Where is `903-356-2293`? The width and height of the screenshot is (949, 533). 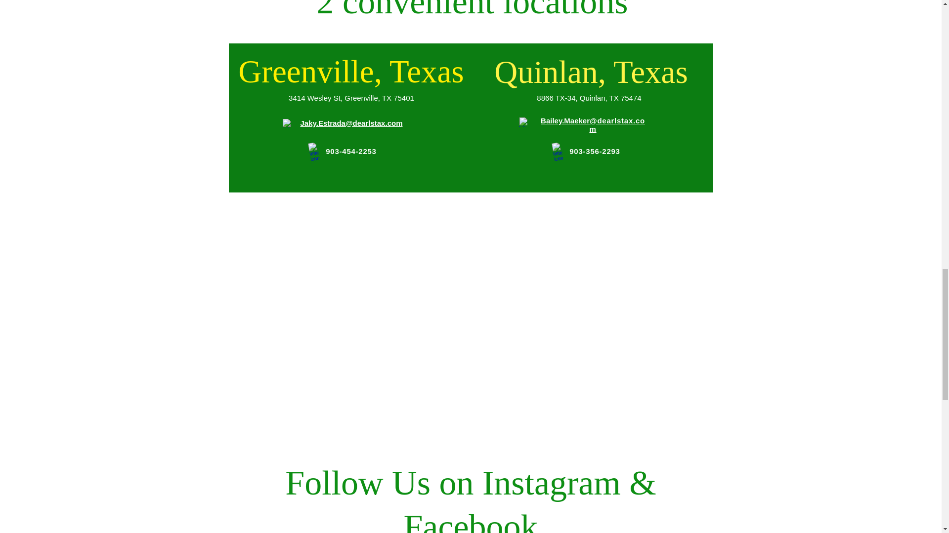
903-356-2293 is located at coordinates (594, 151).